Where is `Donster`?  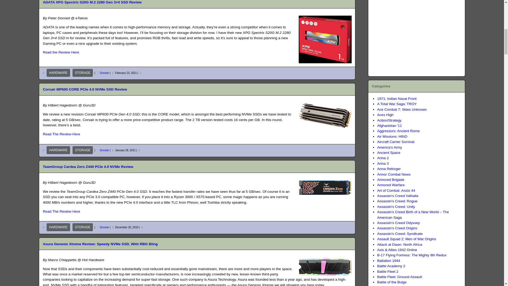
Donster is located at coordinates (104, 227).